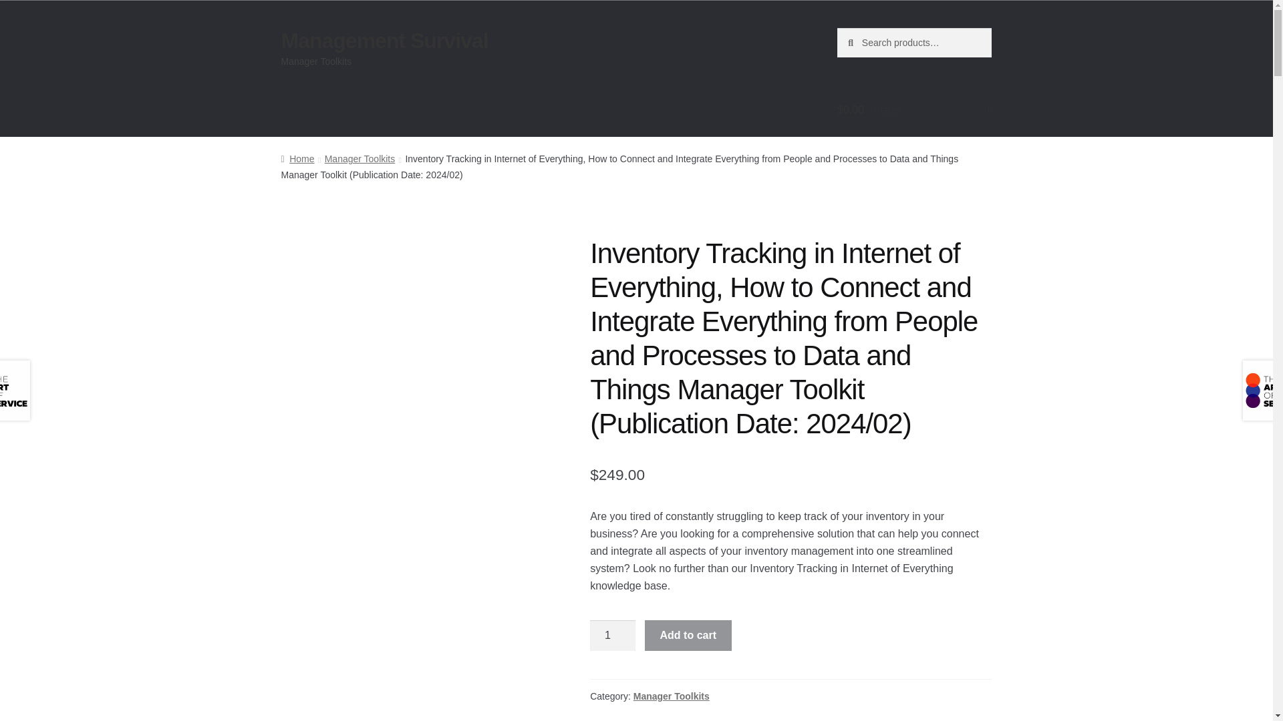 The image size is (1283, 721). Describe the element at coordinates (612, 636) in the screenshot. I see `1` at that location.